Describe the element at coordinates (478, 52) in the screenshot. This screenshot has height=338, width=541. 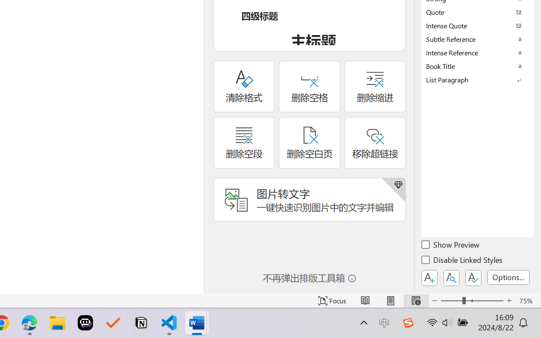
I see `Intense Reference` at that location.